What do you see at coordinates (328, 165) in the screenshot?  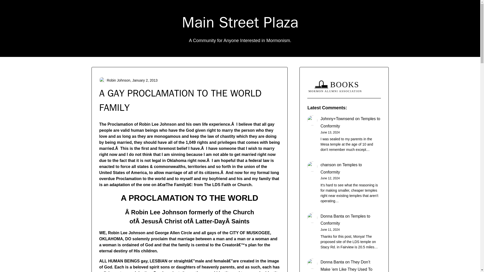 I see `chanson` at bounding box center [328, 165].